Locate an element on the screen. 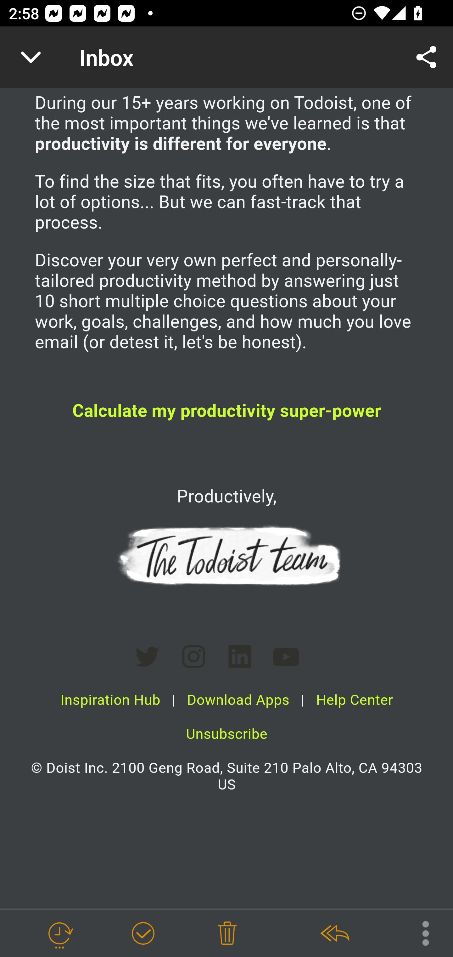  Reply All is located at coordinates (334, 934).